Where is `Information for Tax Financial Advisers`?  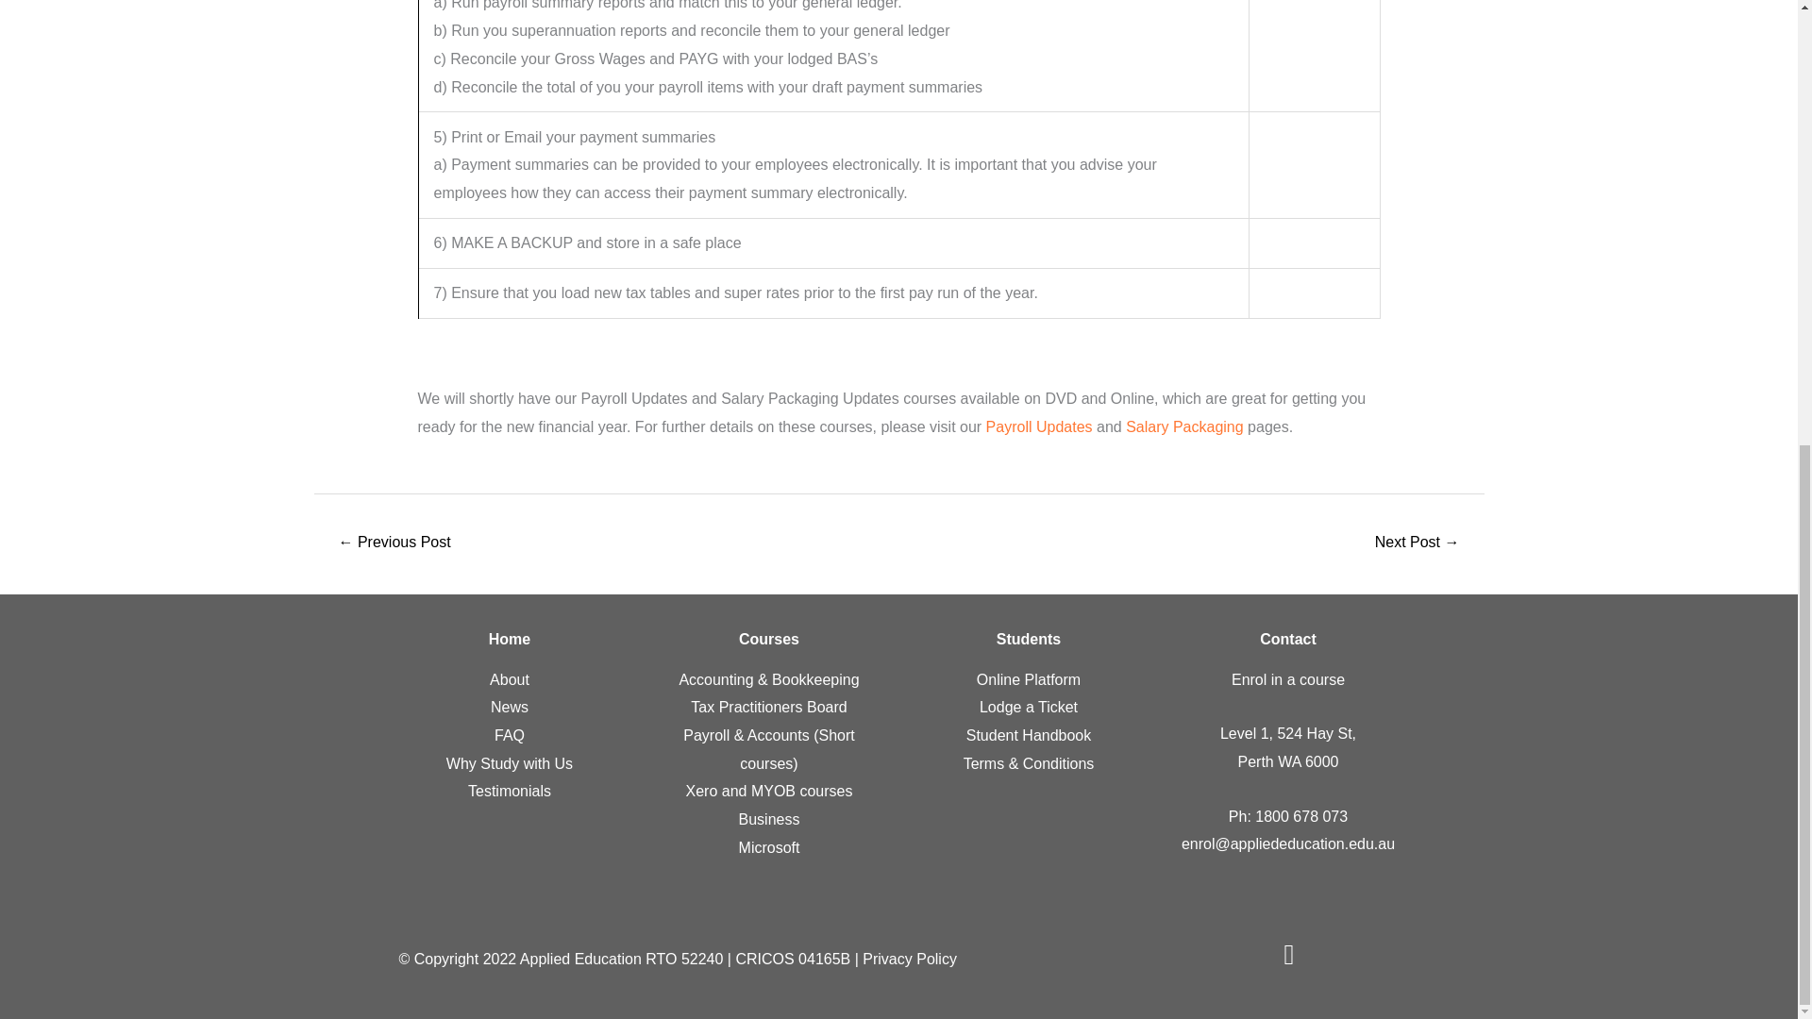
Information for Tax Financial Advisers is located at coordinates (1417, 543).